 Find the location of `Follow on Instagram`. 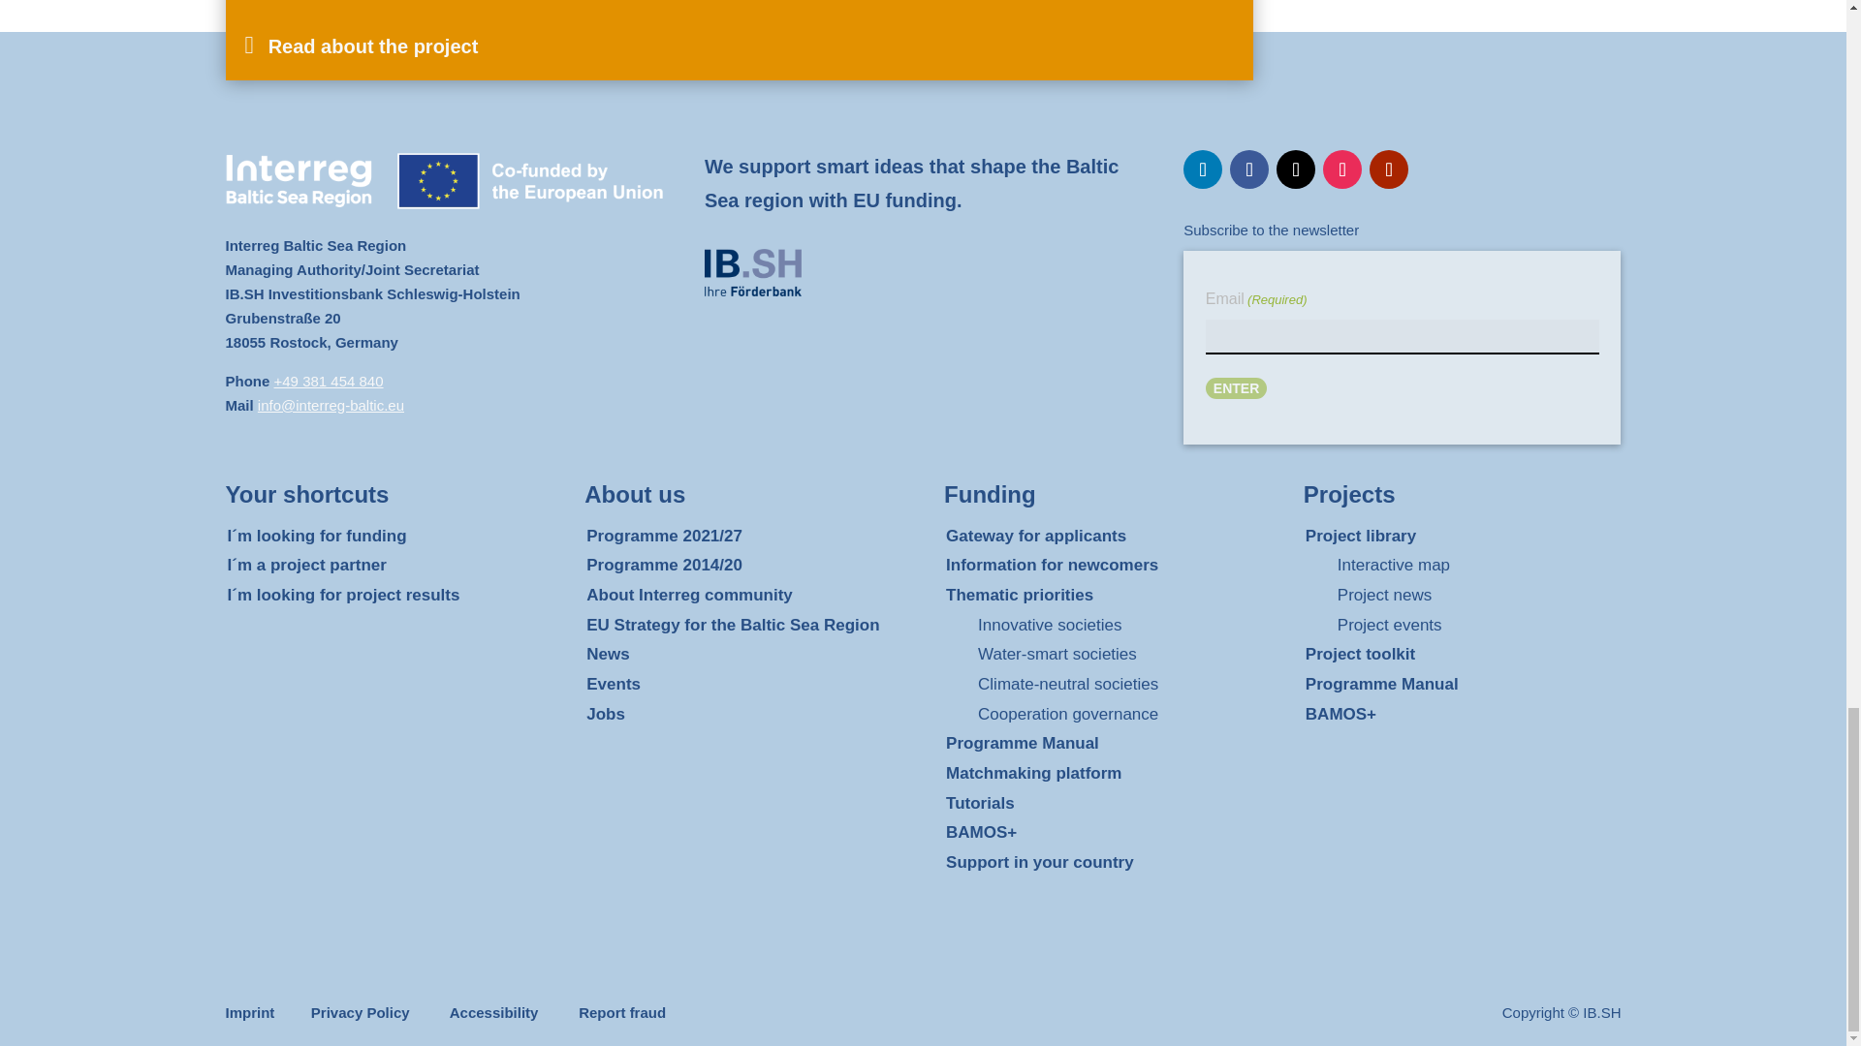

Follow on Instagram is located at coordinates (1342, 169).